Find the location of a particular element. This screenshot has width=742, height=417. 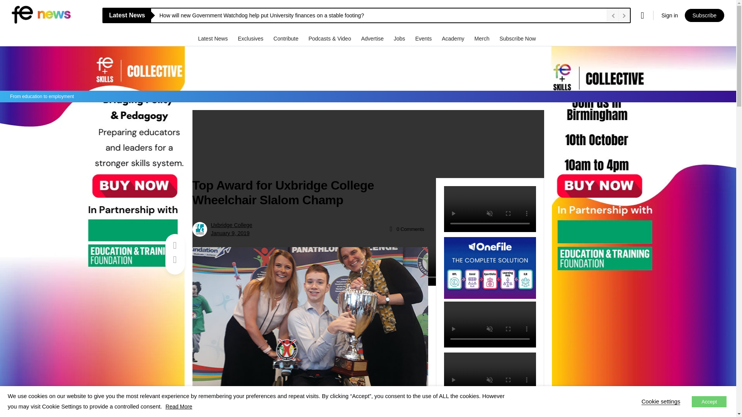

Sign in is located at coordinates (669, 15).